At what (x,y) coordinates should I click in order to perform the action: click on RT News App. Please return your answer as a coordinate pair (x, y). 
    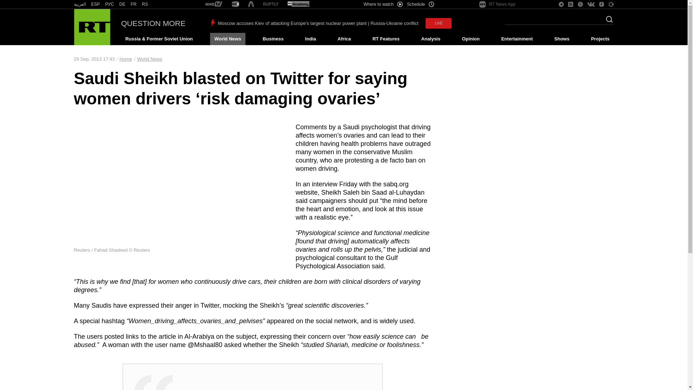
    Looking at the image, I should click on (497, 4).